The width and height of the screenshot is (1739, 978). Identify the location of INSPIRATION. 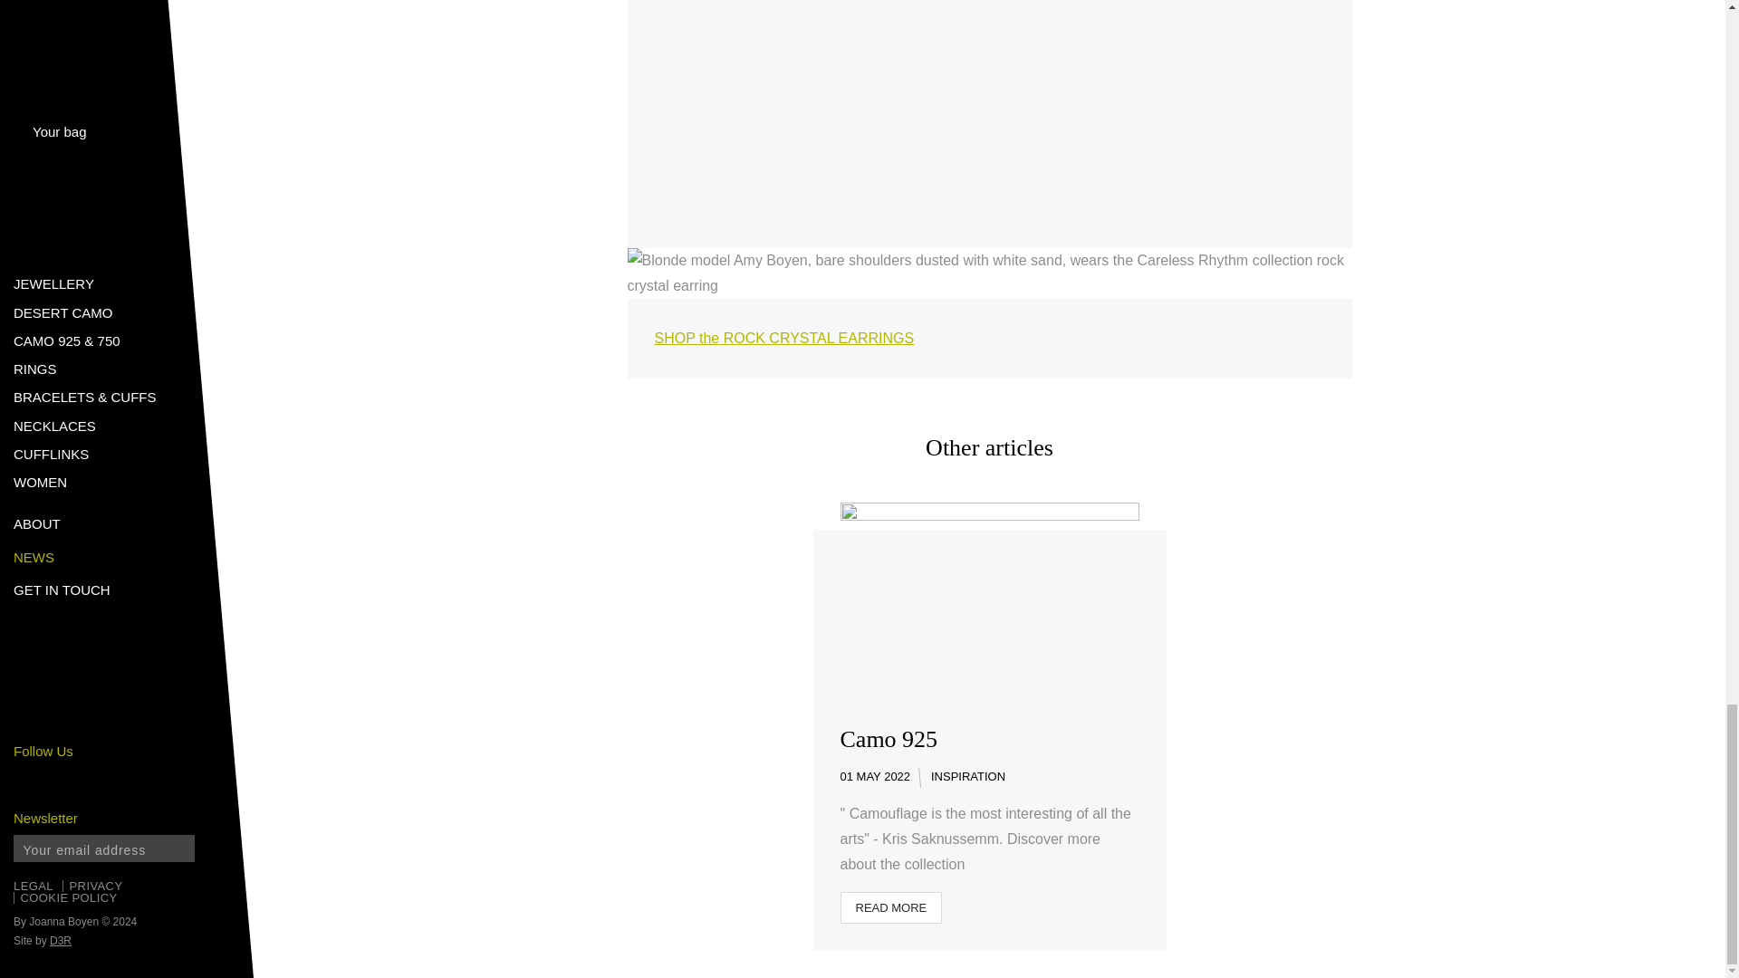
(967, 777).